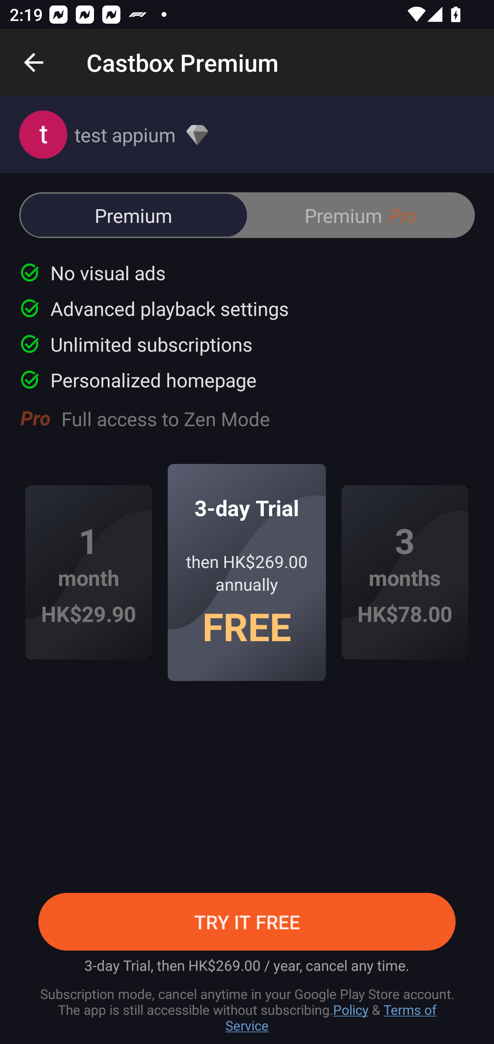  Describe the element at coordinates (89, 572) in the screenshot. I see `1 month HK$29.90` at that location.